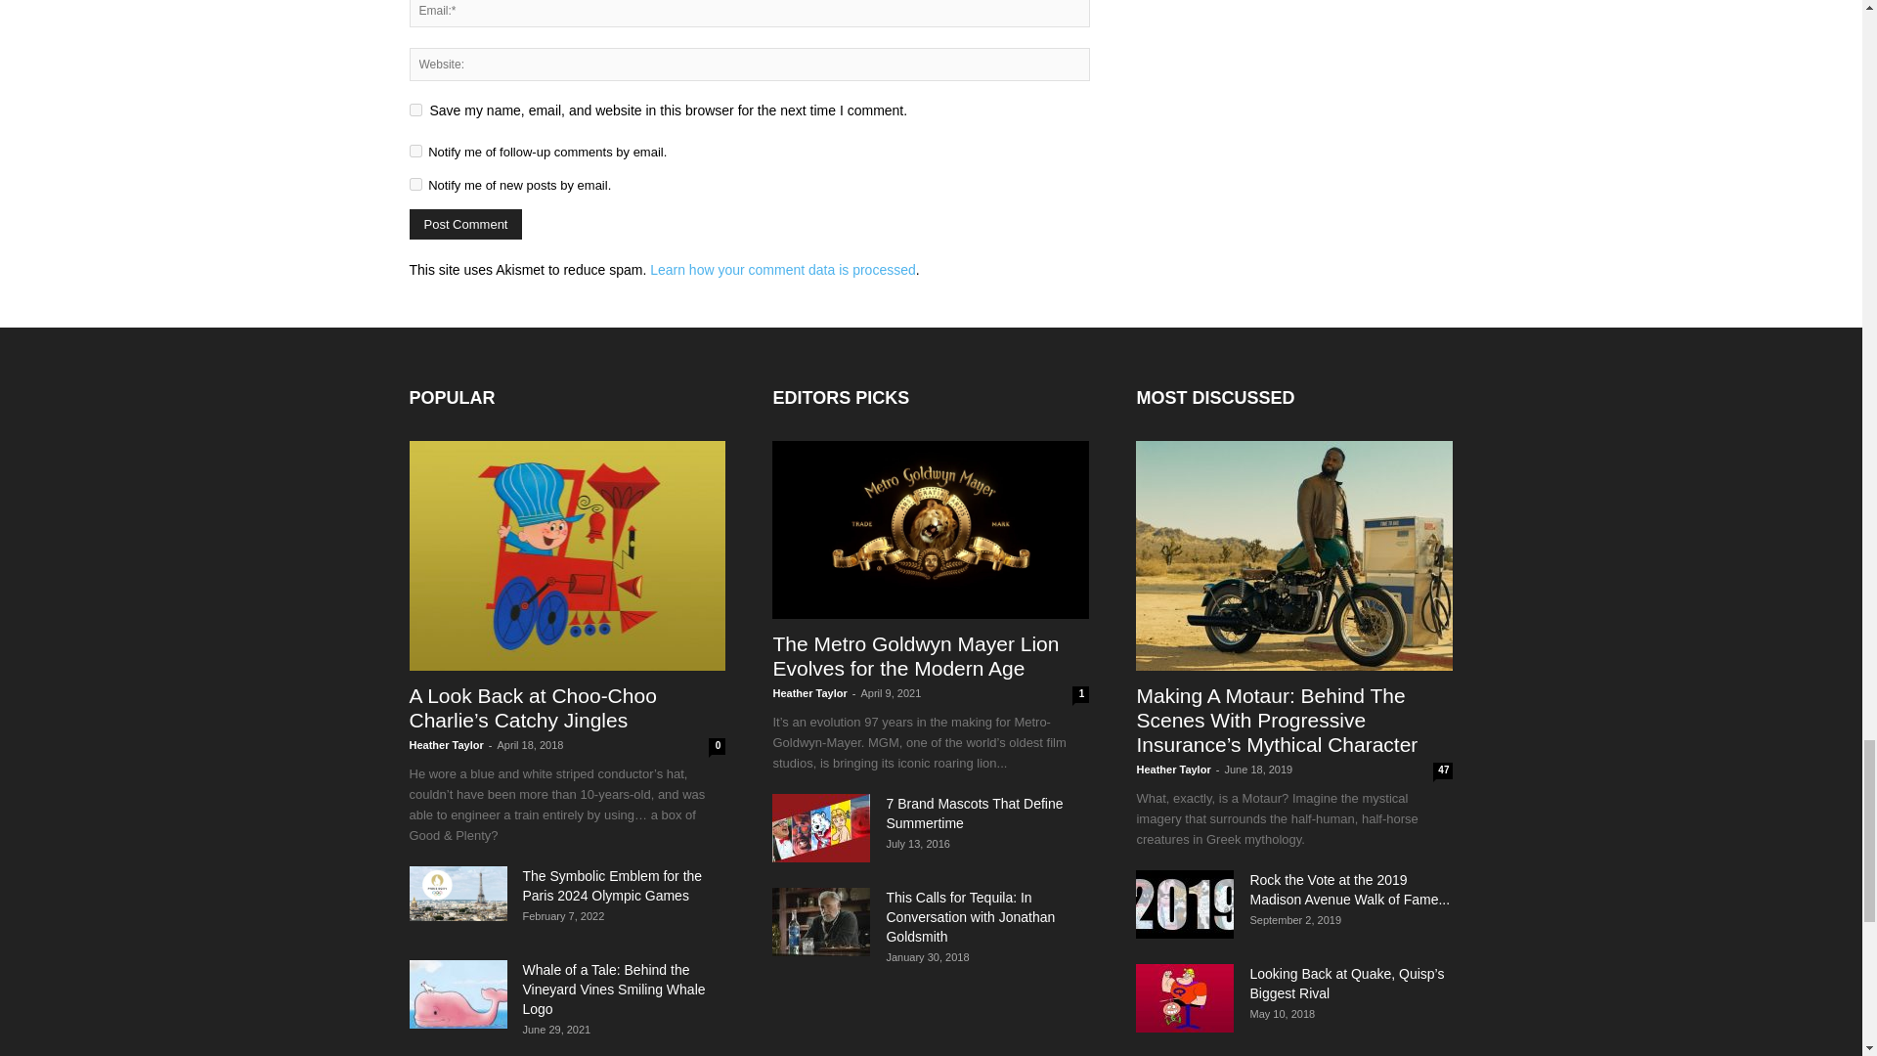 The width and height of the screenshot is (1877, 1056). What do you see at coordinates (415, 110) in the screenshot?
I see `yes` at bounding box center [415, 110].